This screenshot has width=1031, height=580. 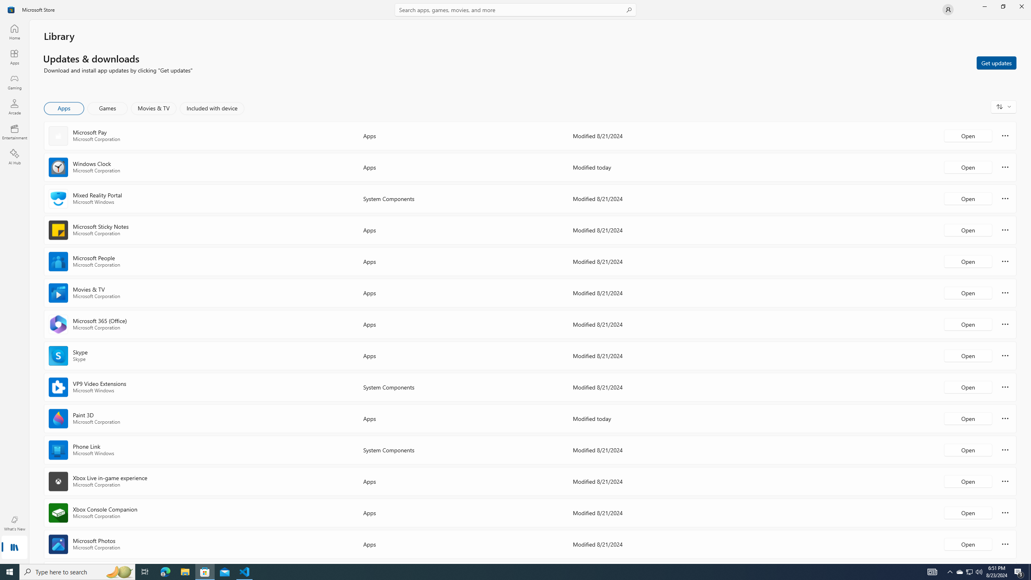 I want to click on AutomationID: NavigationControl, so click(x=515, y=282).